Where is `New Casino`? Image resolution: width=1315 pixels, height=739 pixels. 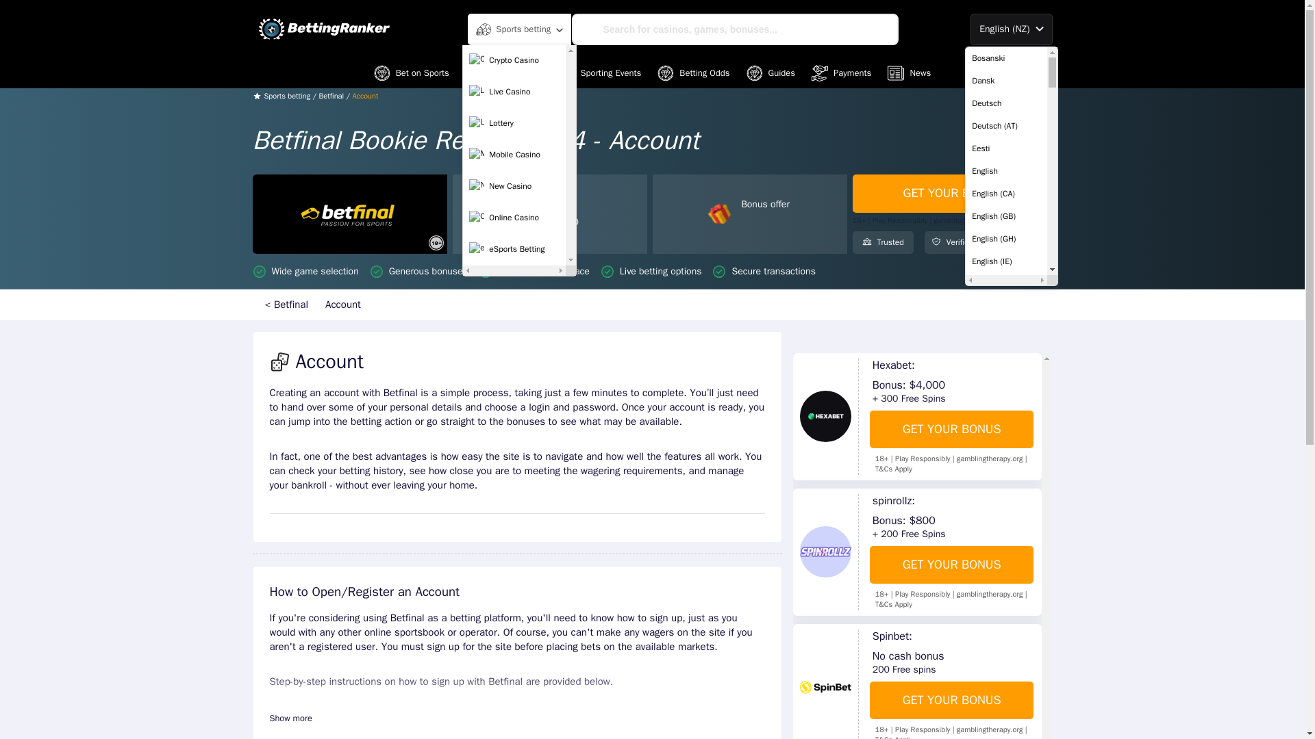 New Casino is located at coordinates (514, 186).